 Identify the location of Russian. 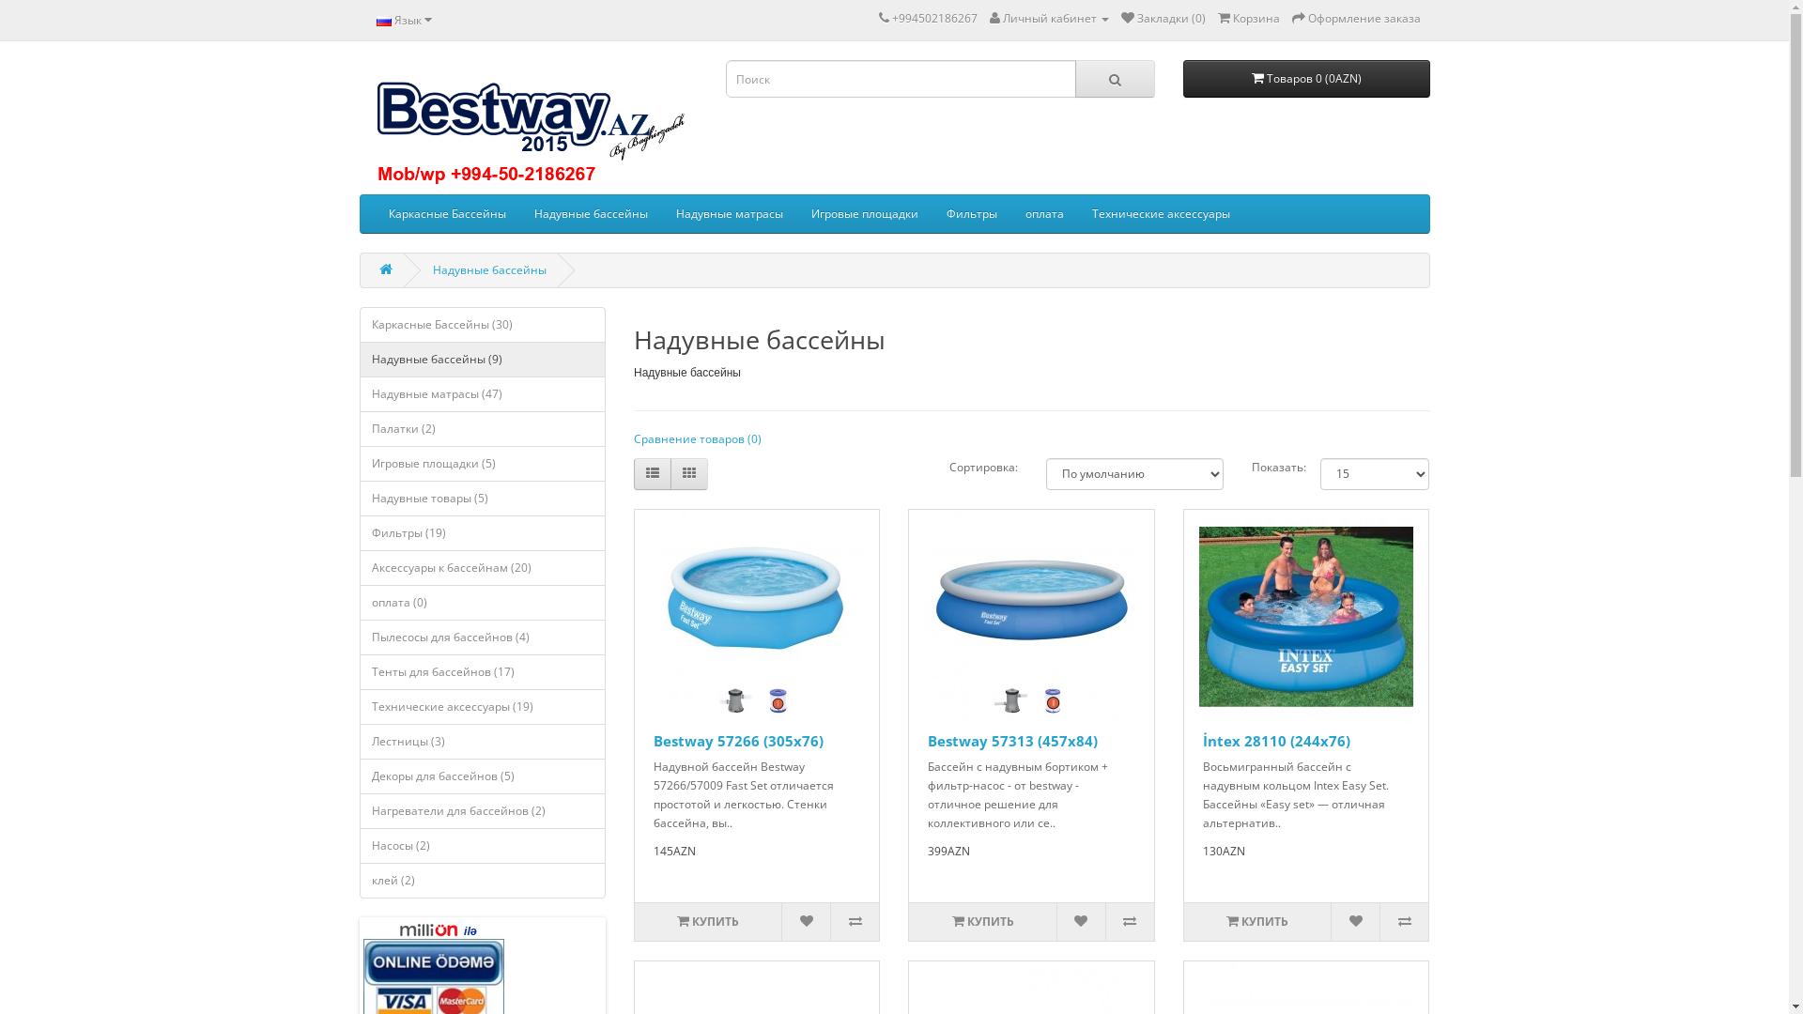
(383, 21).